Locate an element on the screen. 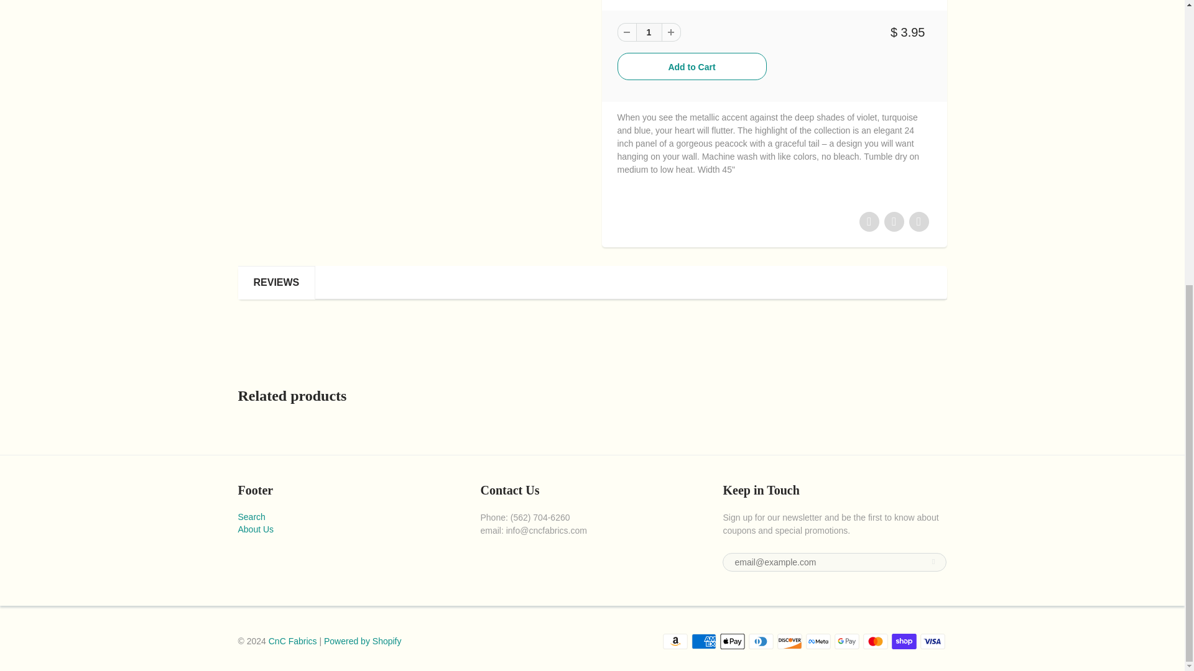 This screenshot has height=671, width=1194. Diners Club is located at coordinates (761, 641).